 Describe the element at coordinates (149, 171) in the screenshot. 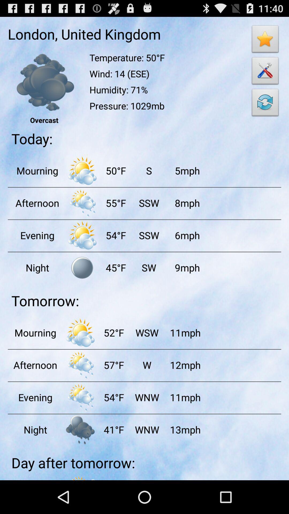

I see `tap app to the left of the 5mph app` at that location.